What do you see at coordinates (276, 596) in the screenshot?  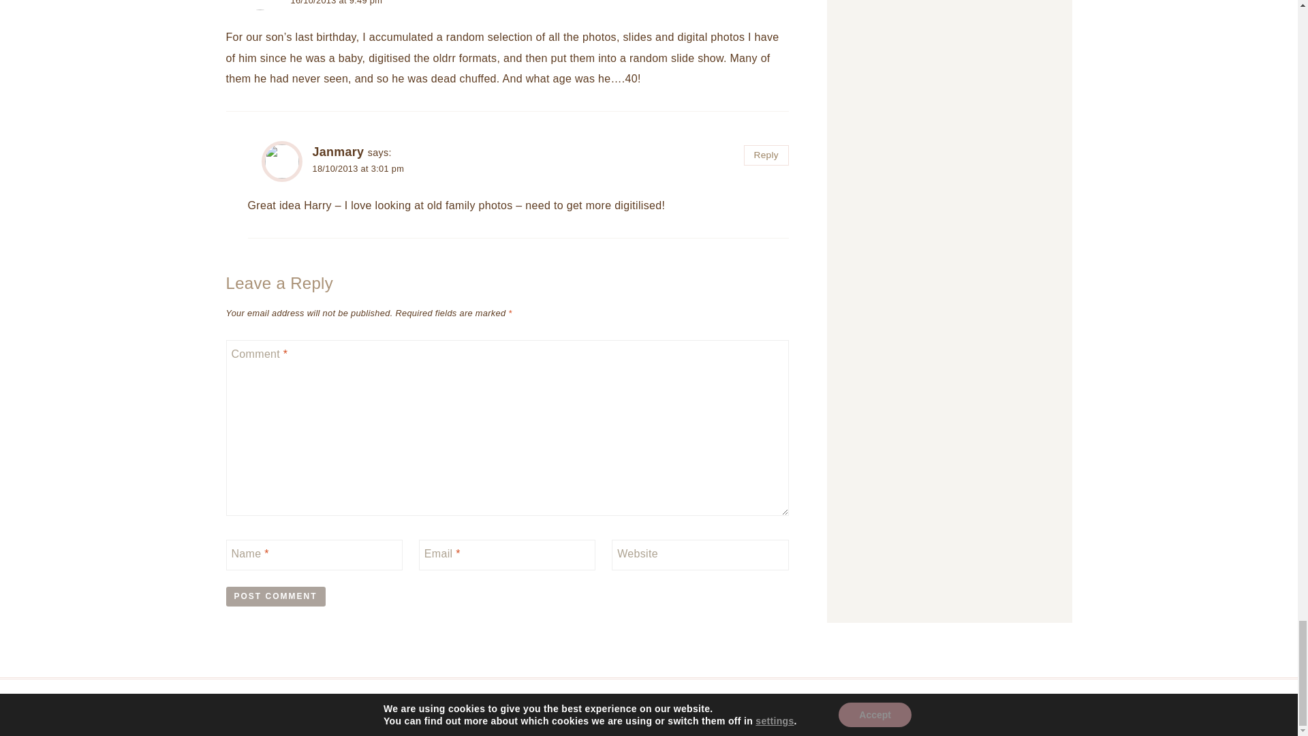 I see `Post Comment` at bounding box center [276, 596].